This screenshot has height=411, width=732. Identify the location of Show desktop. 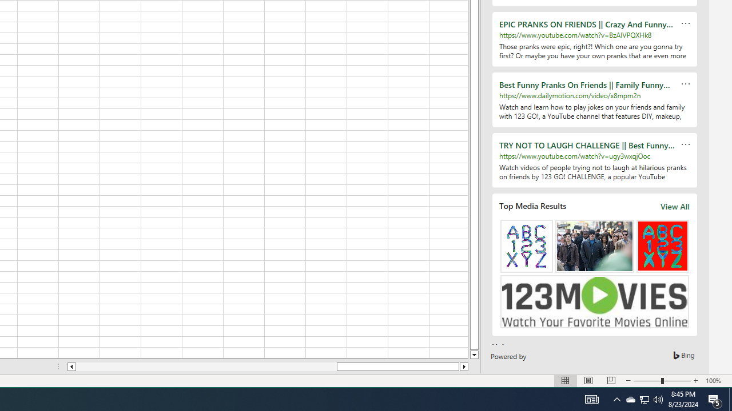
(730, 400).